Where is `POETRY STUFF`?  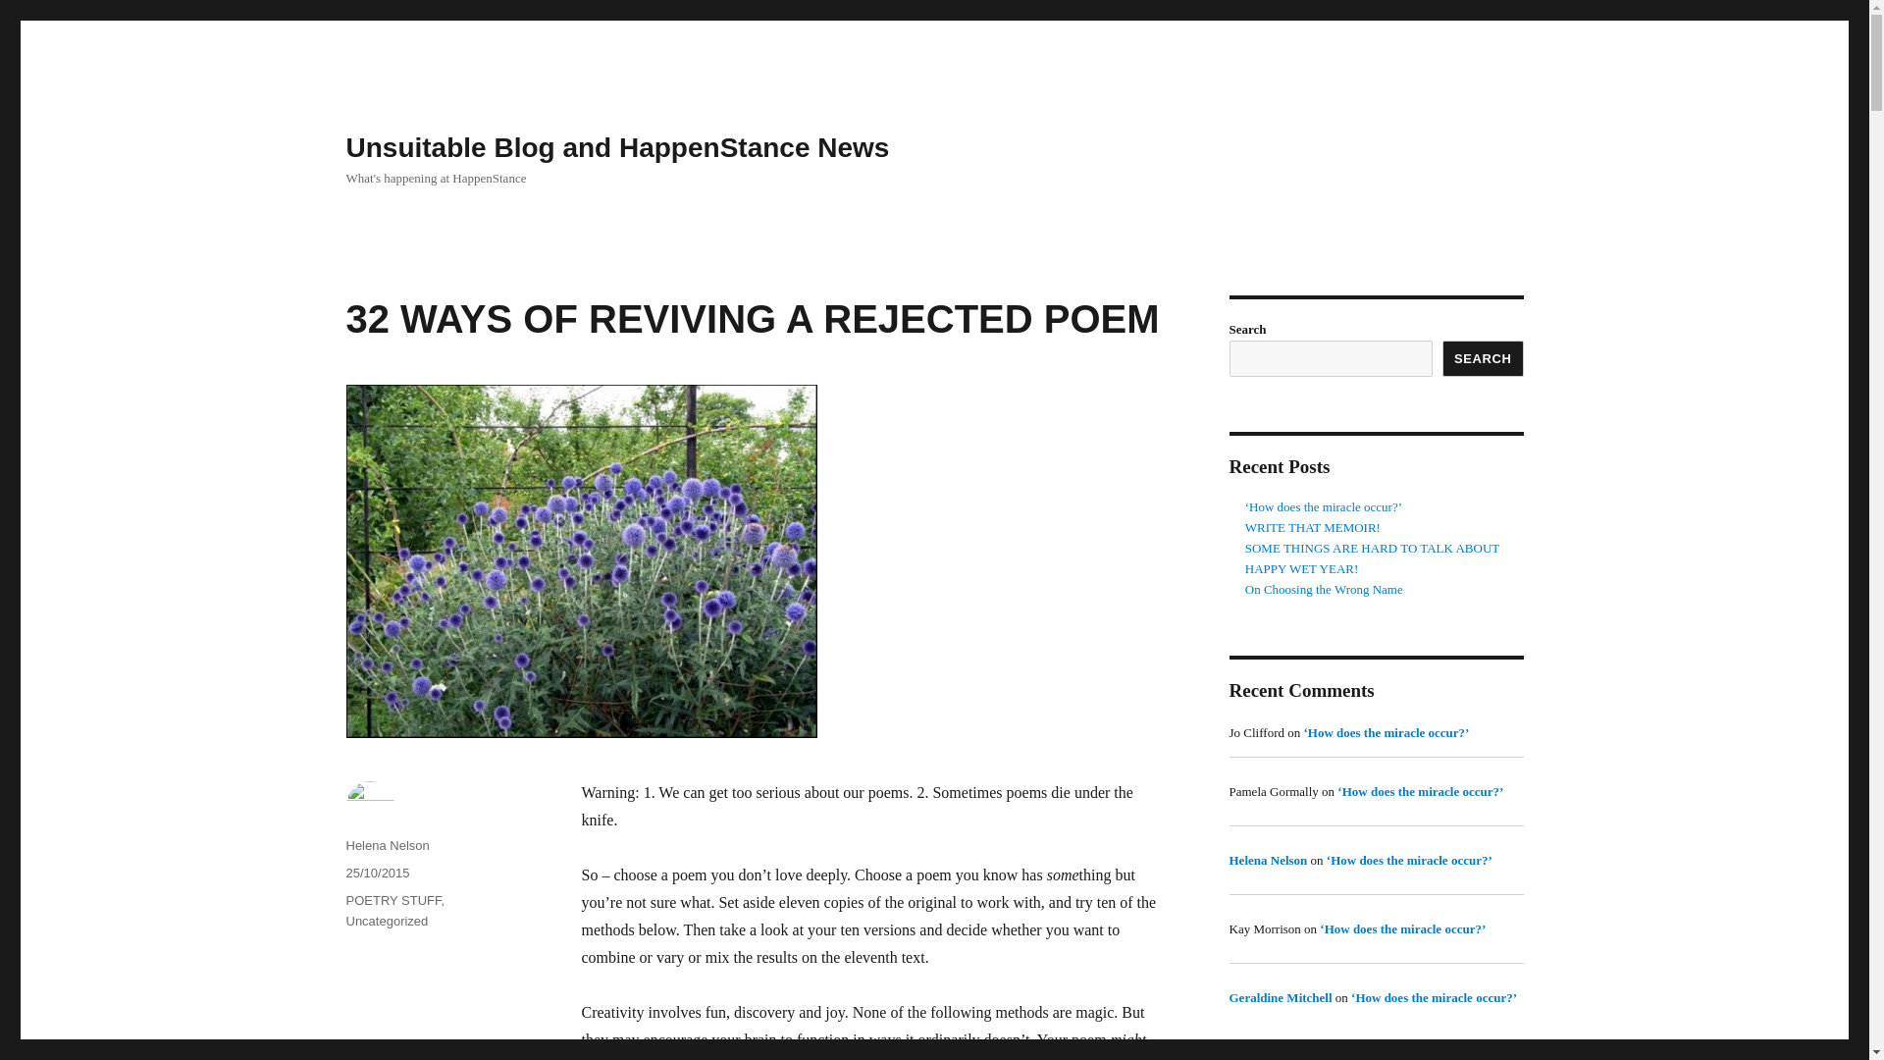 POETRY STUFF is located at coordinates (392, 900).